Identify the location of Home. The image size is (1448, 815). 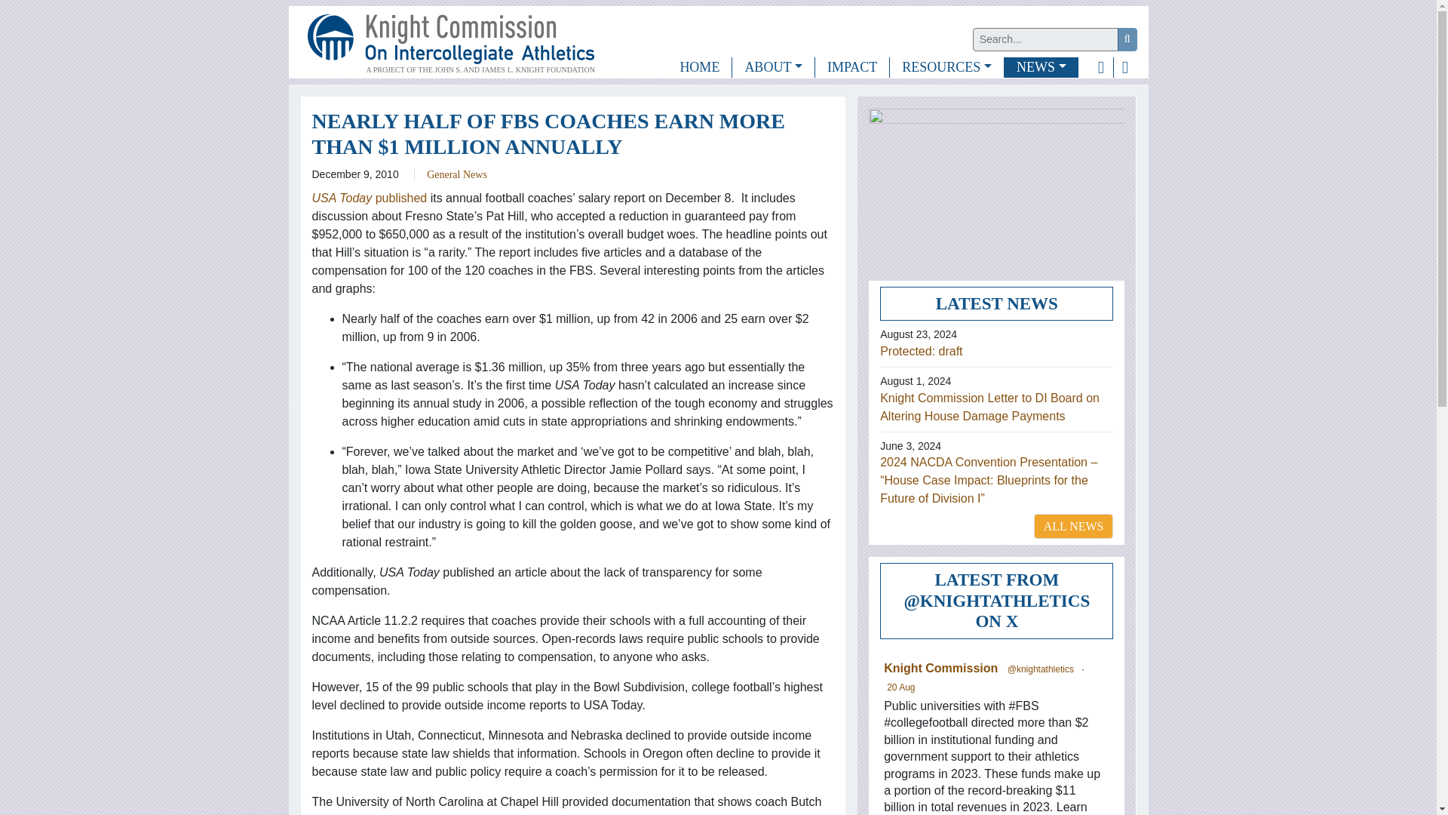
(699, 66).